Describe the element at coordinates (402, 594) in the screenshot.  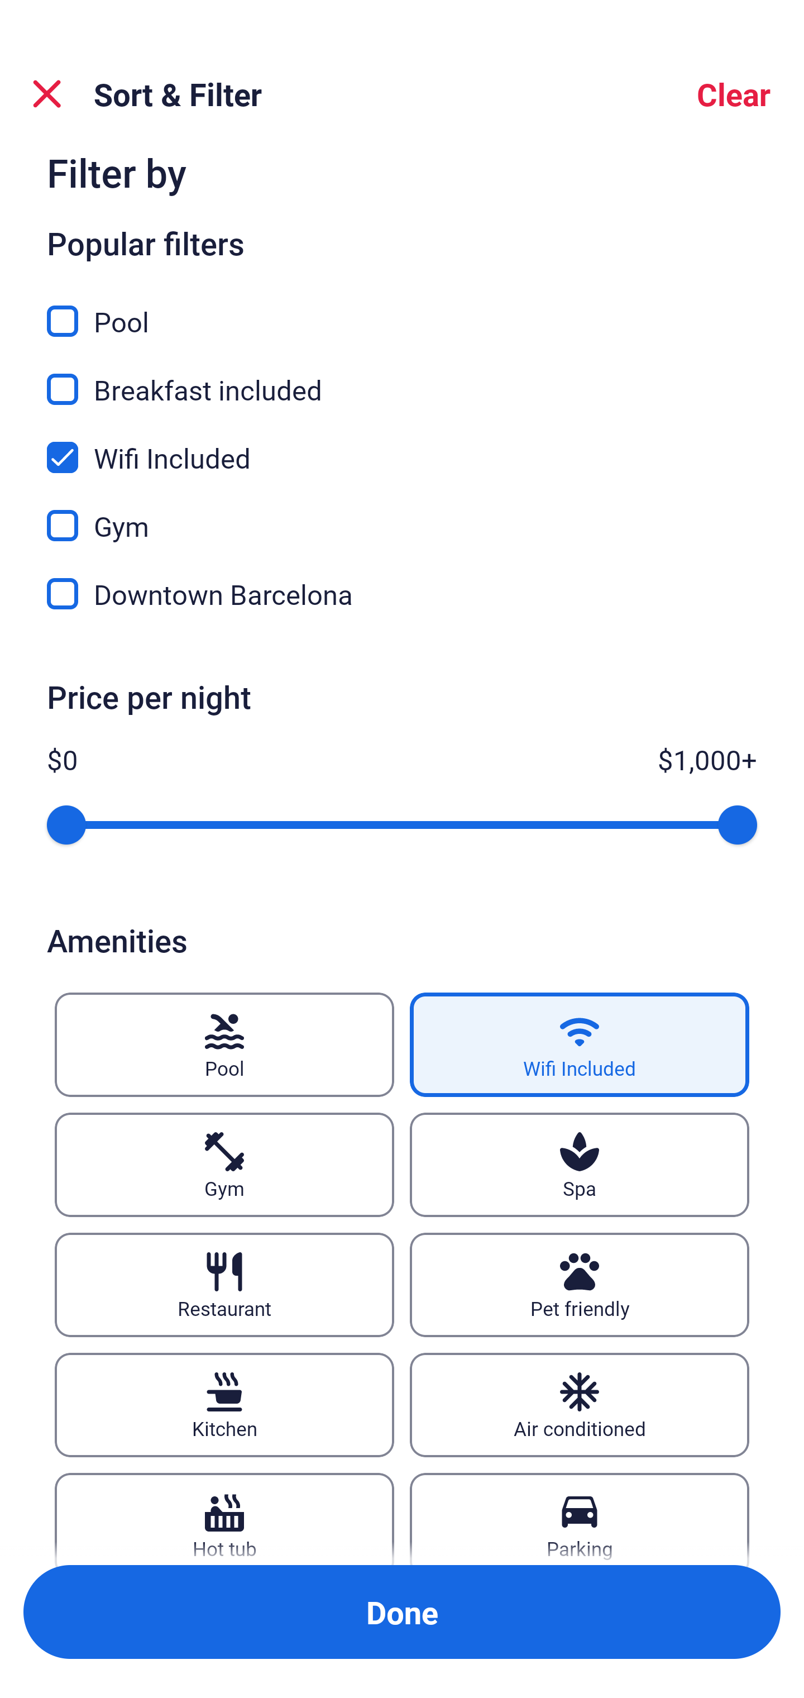
I see `Downtown Barcelona, Downtown Barcelona` at that location.